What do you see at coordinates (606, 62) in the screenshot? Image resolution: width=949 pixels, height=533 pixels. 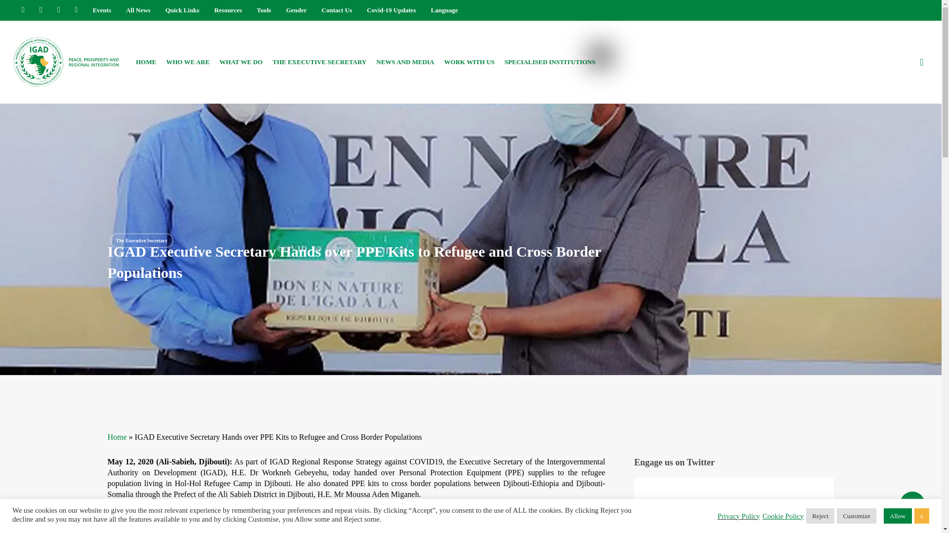 I see `English` at bounding box center [606, 62].